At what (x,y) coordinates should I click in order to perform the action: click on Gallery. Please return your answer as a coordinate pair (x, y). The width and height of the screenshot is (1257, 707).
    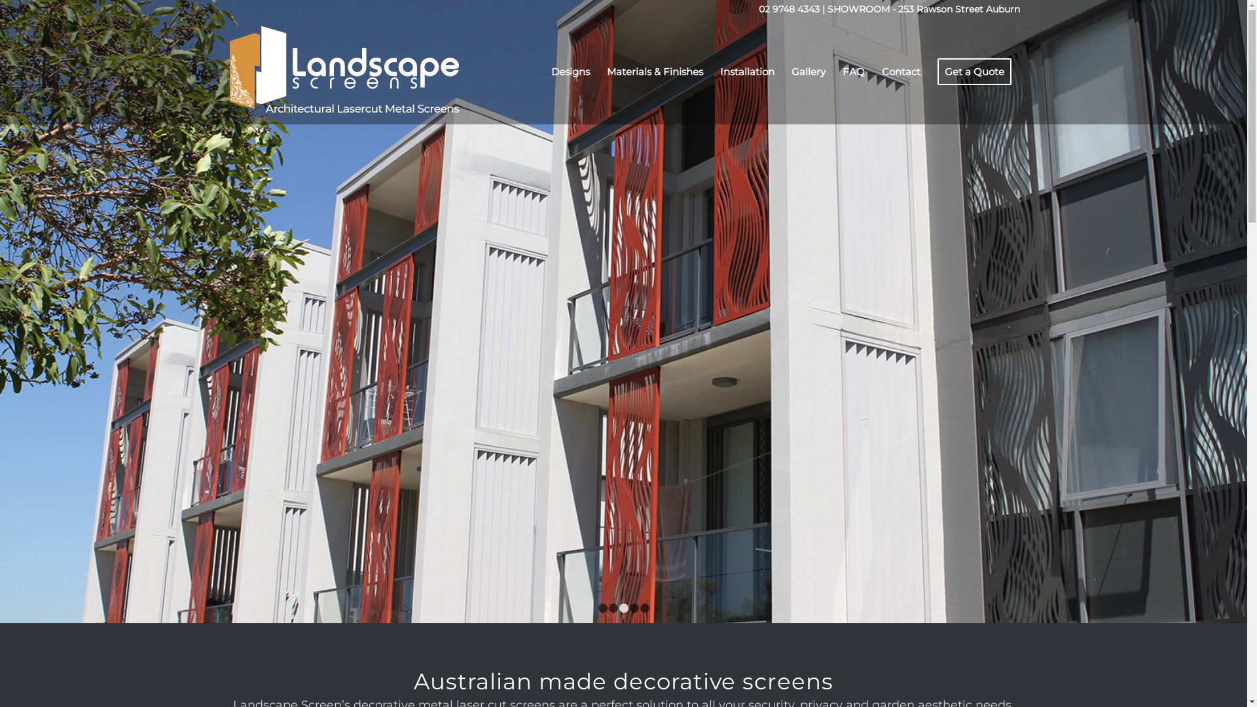
    Looking at the image, I should click on (809, 72).